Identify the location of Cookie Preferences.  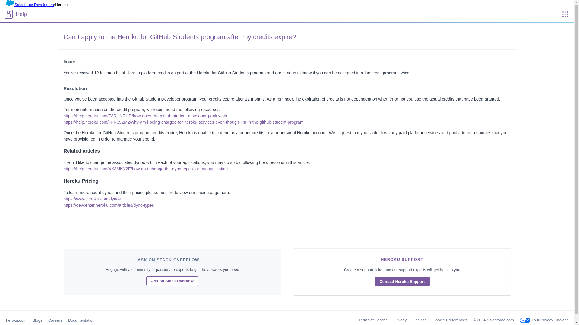
(450, 320).